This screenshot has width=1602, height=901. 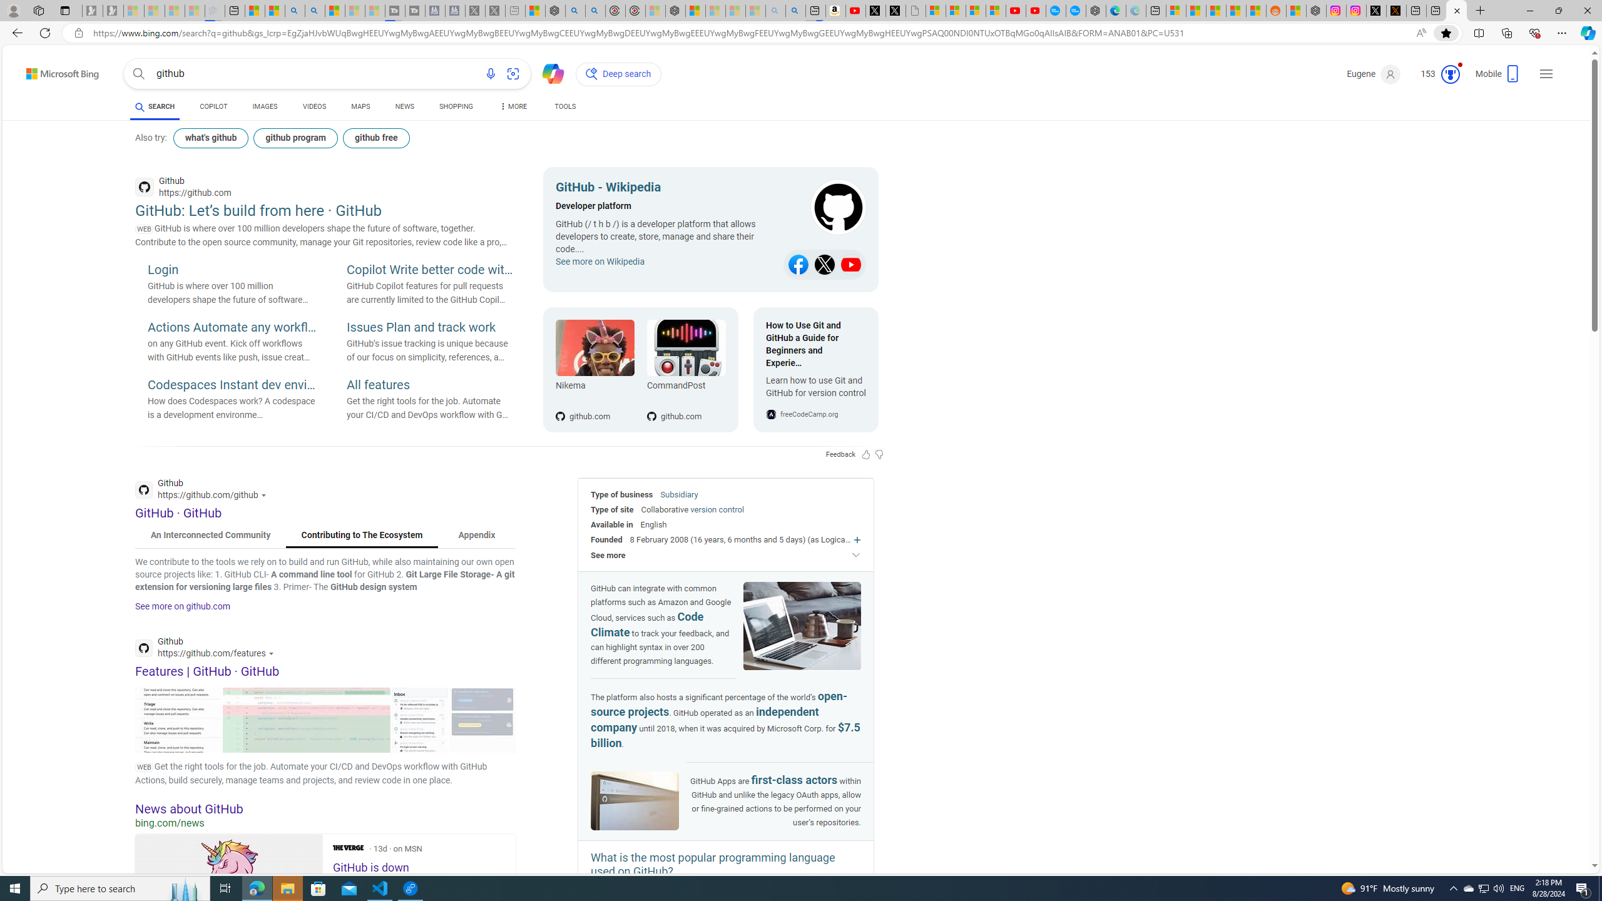 I want to click on github.com, so click(x=686, y=396).